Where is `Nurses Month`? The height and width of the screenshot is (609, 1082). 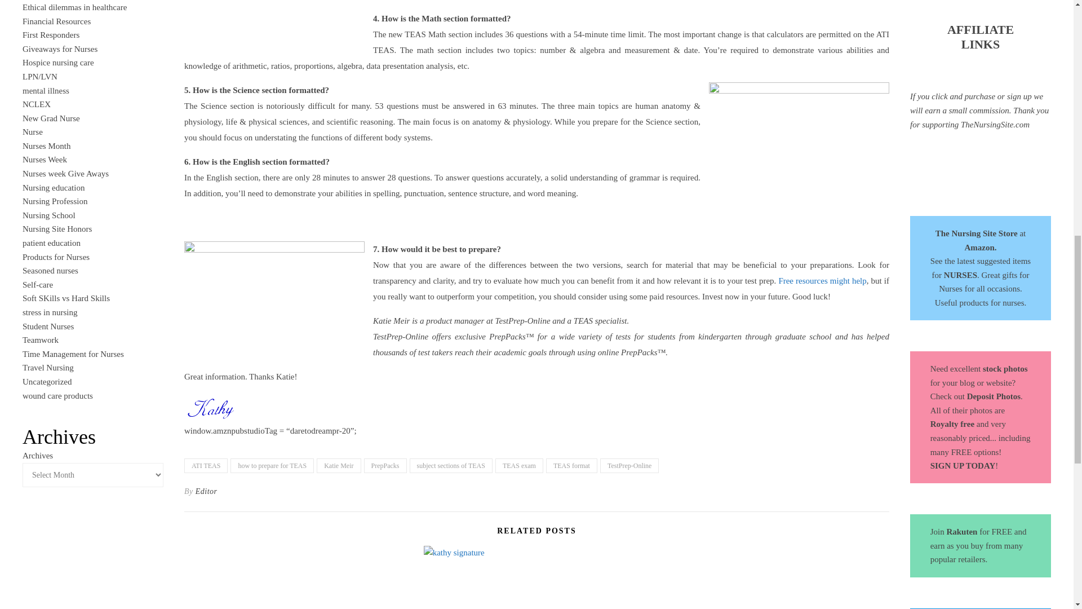 Nurses Month is located at coordinates (46, 145).